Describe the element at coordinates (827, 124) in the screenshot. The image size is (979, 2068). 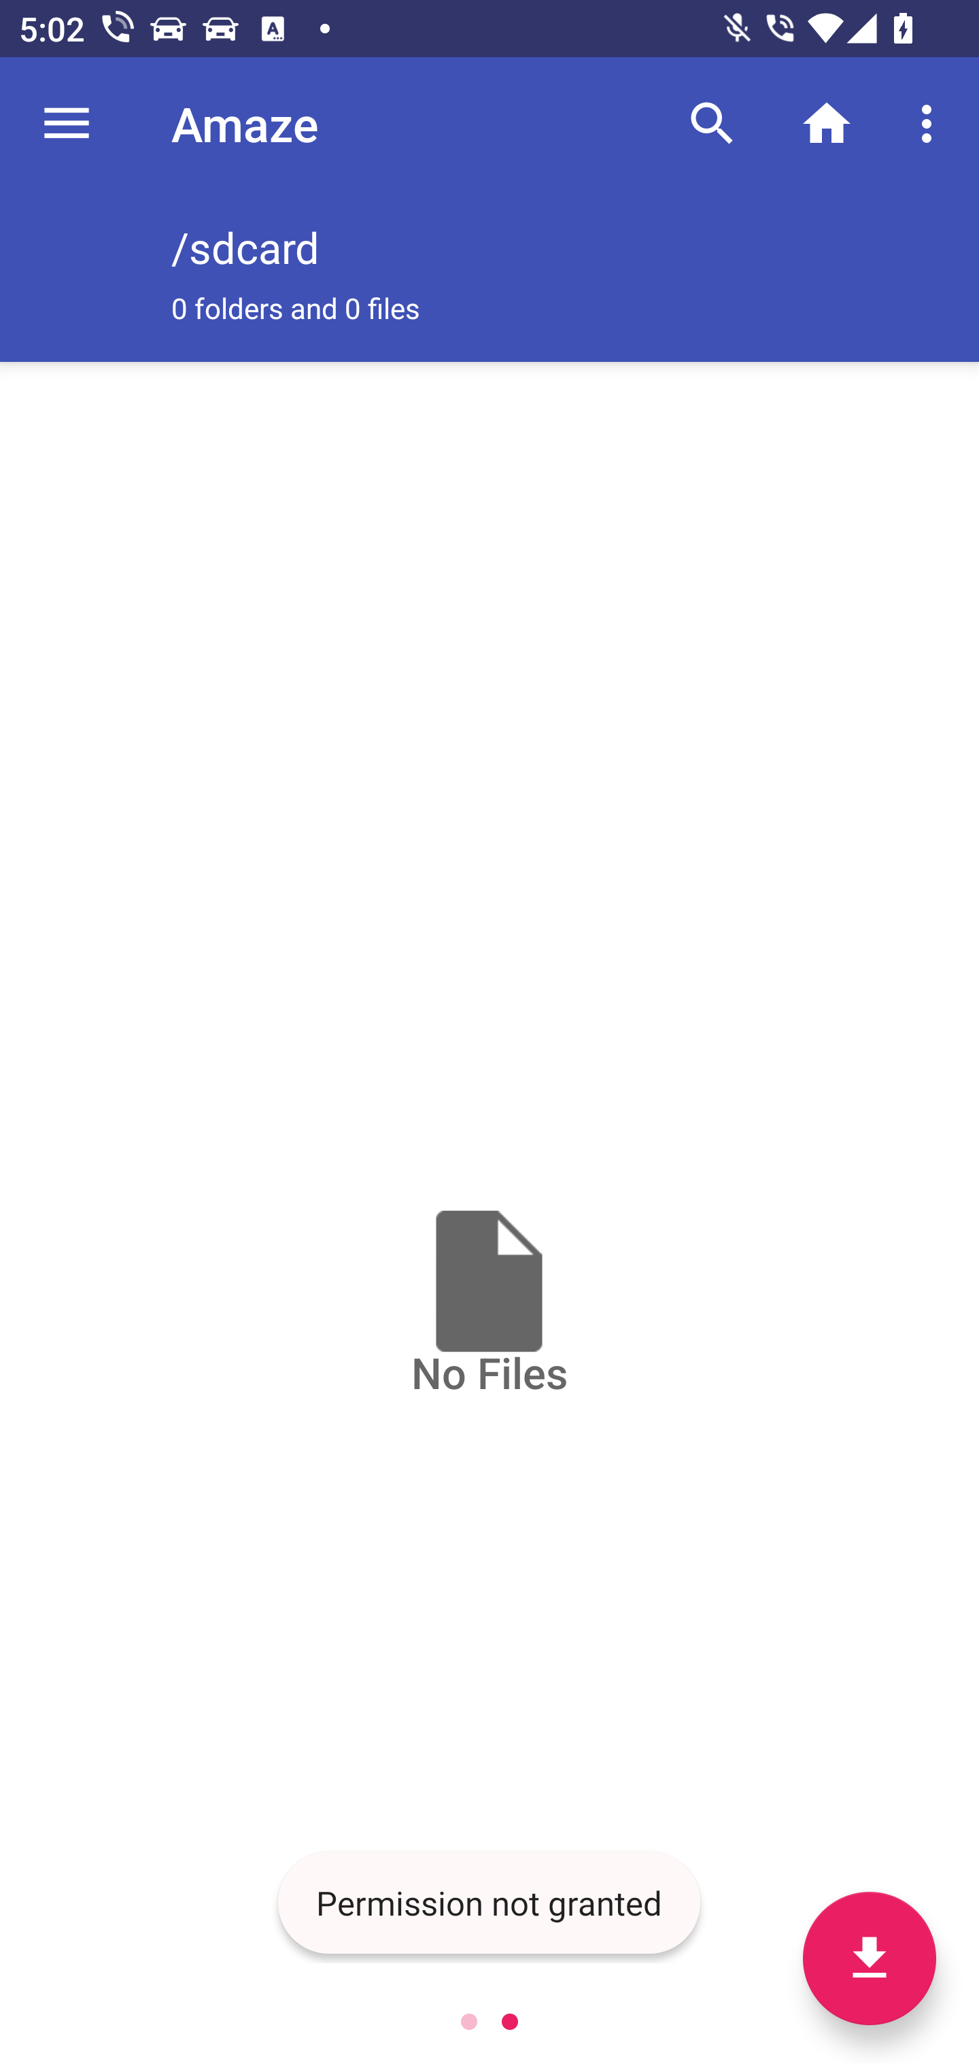
I see `Home` at that location.